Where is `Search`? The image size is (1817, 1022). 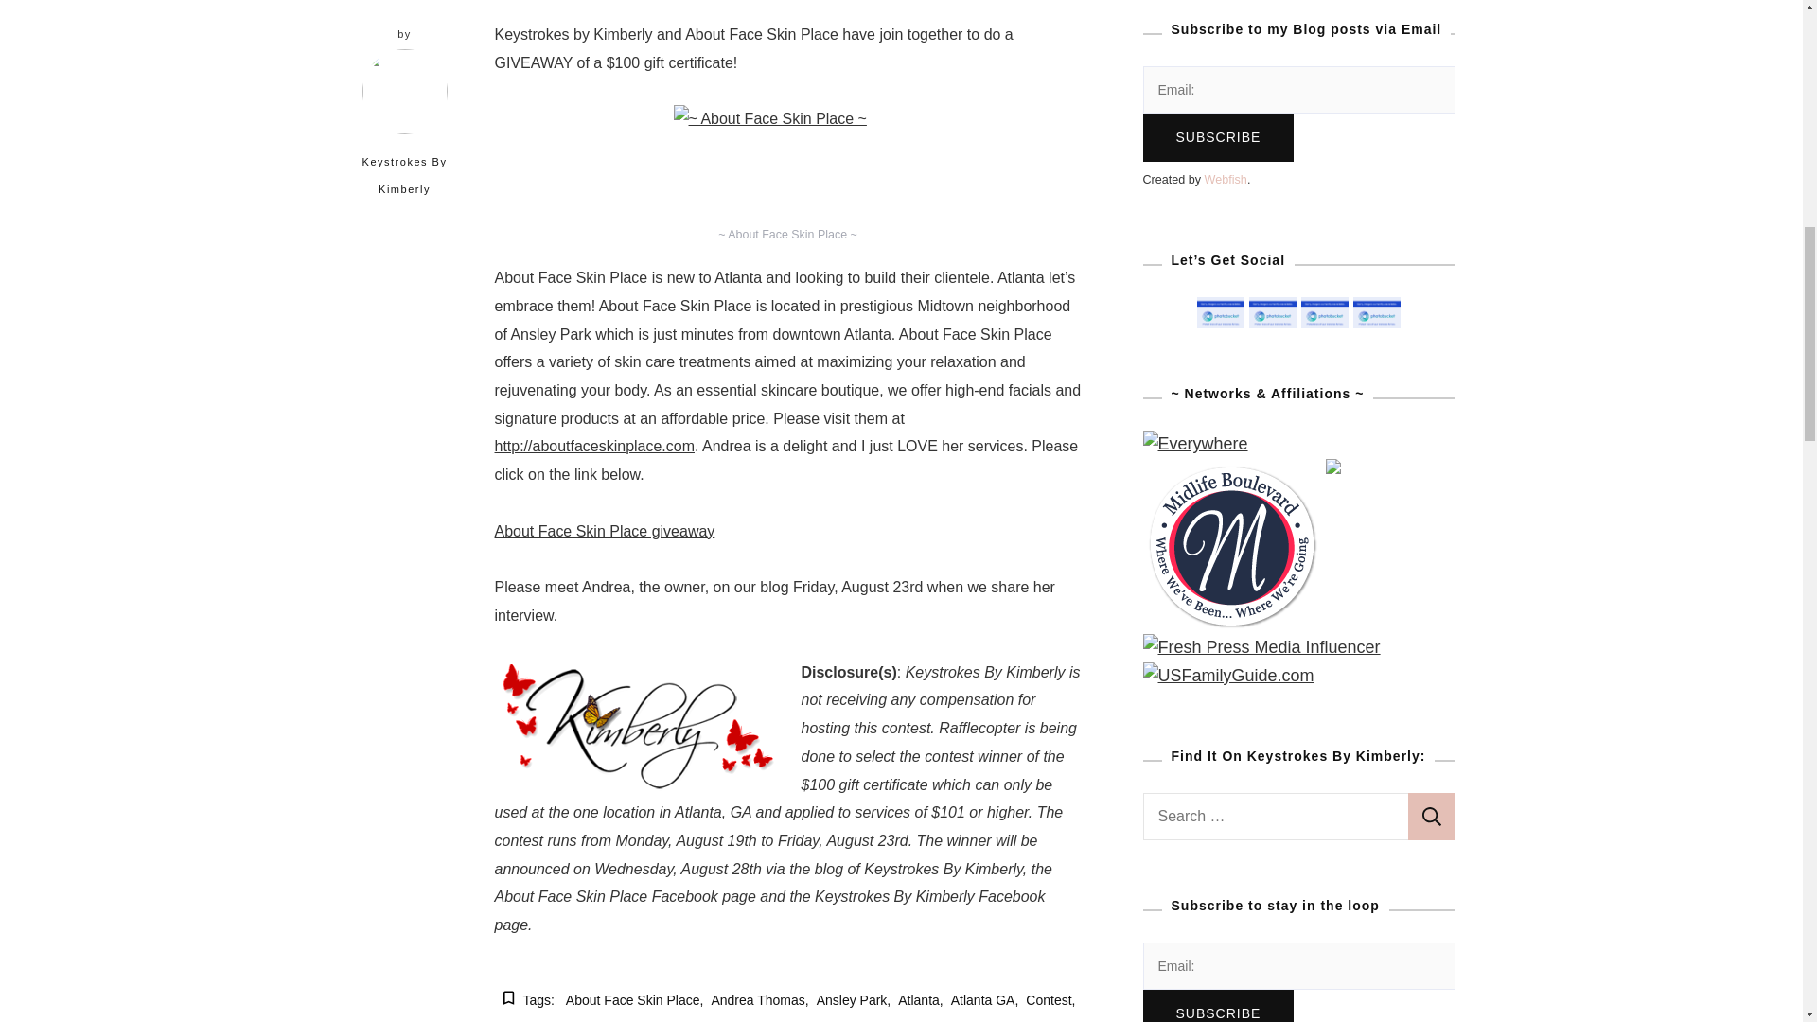
Search is located at coordinates (1431, 816).